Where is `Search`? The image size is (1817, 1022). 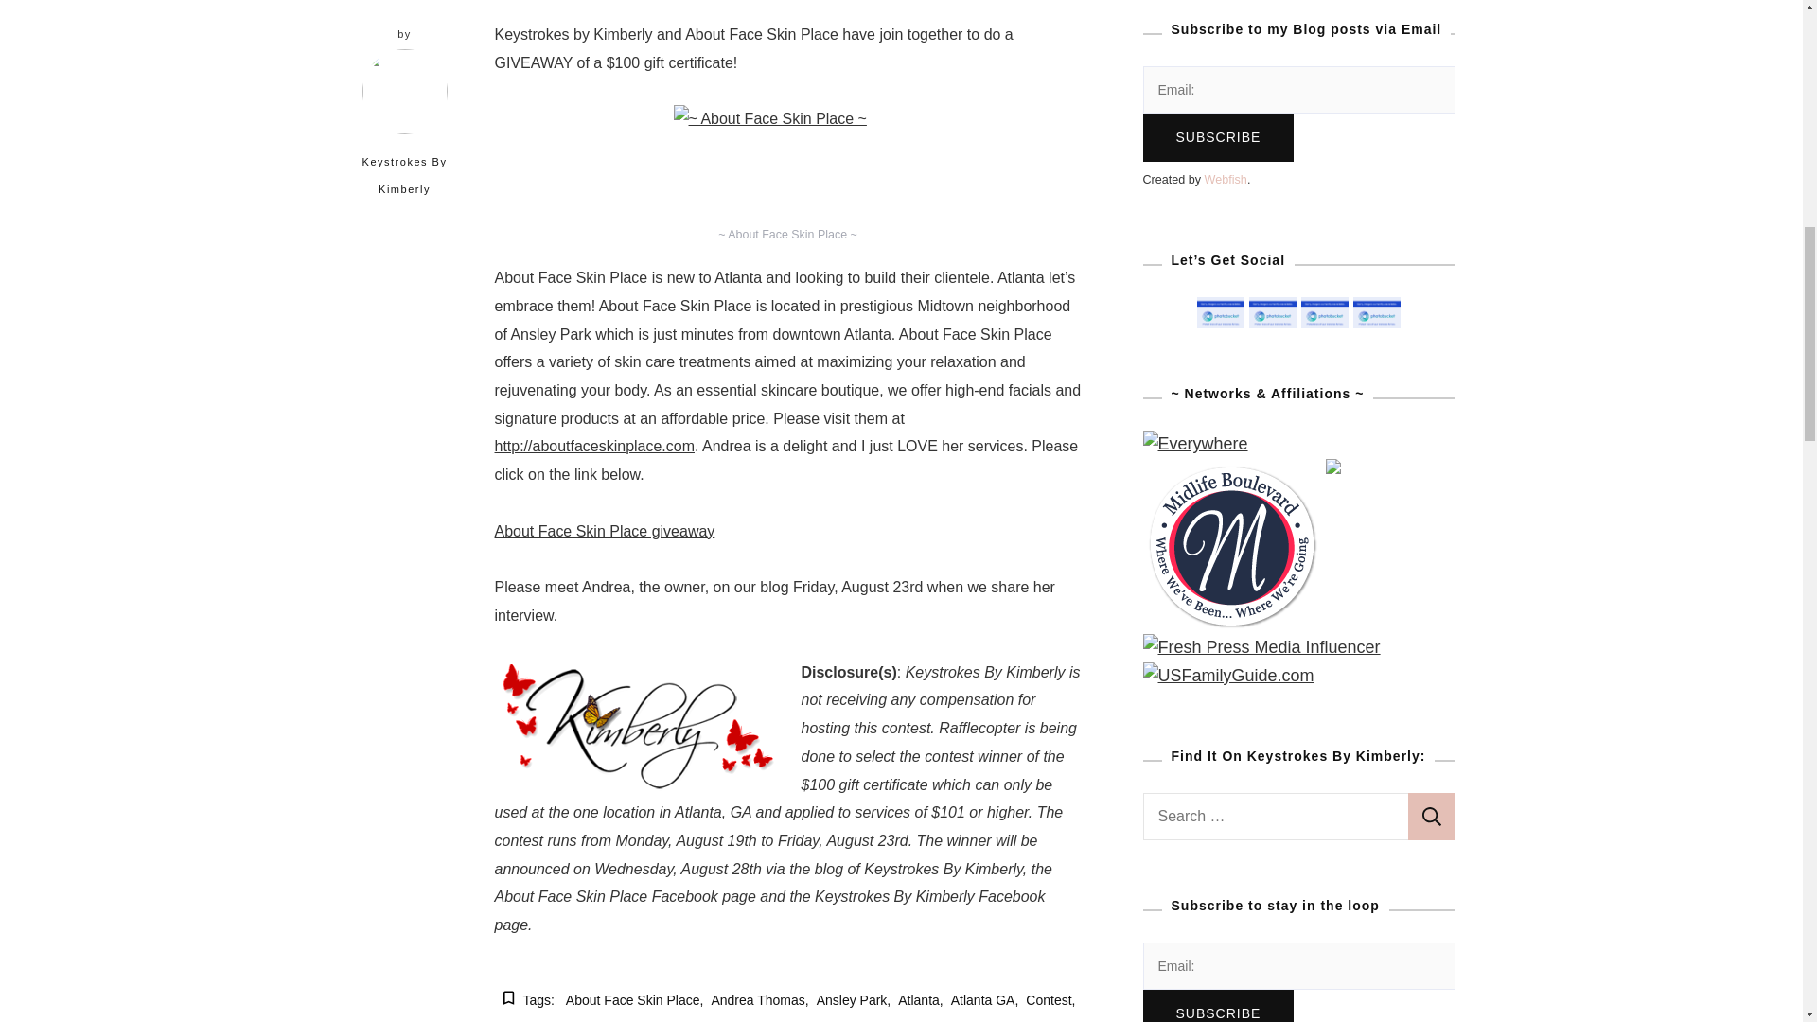
Search is located at coordinates (1431, 816).